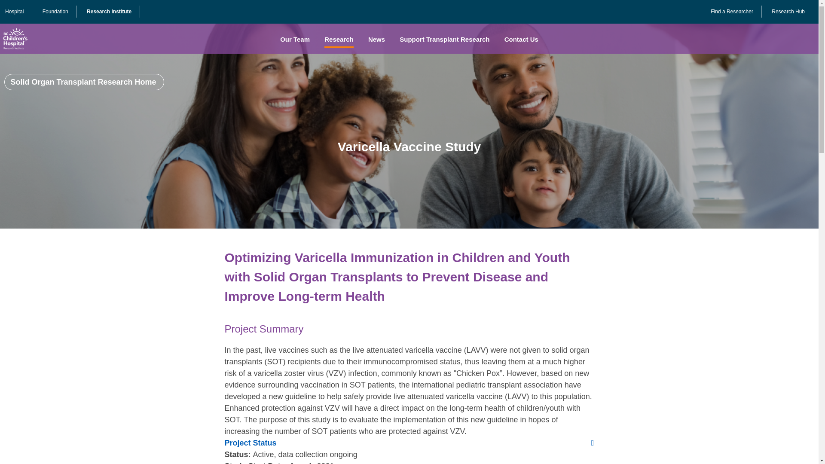 This screenshot has width=825, height=464. I want to click on Find a Researcher, so click(731, 11).